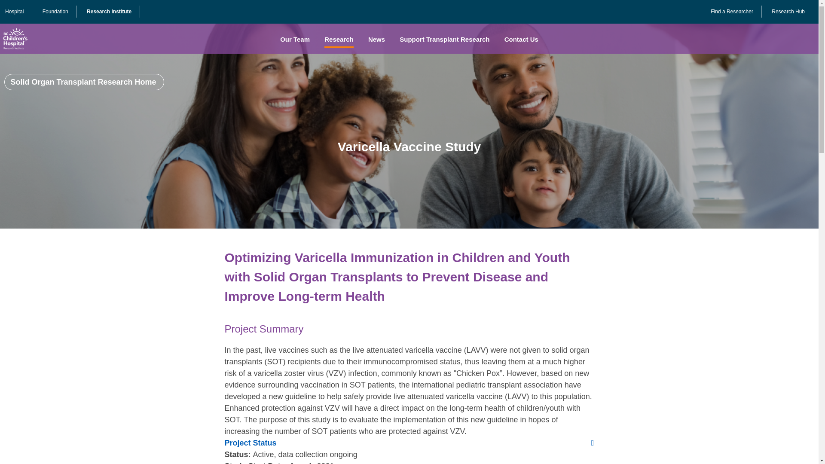 This screenshot has width=825, height=464. I want to click on Find a Researcher, so click(731, 11).